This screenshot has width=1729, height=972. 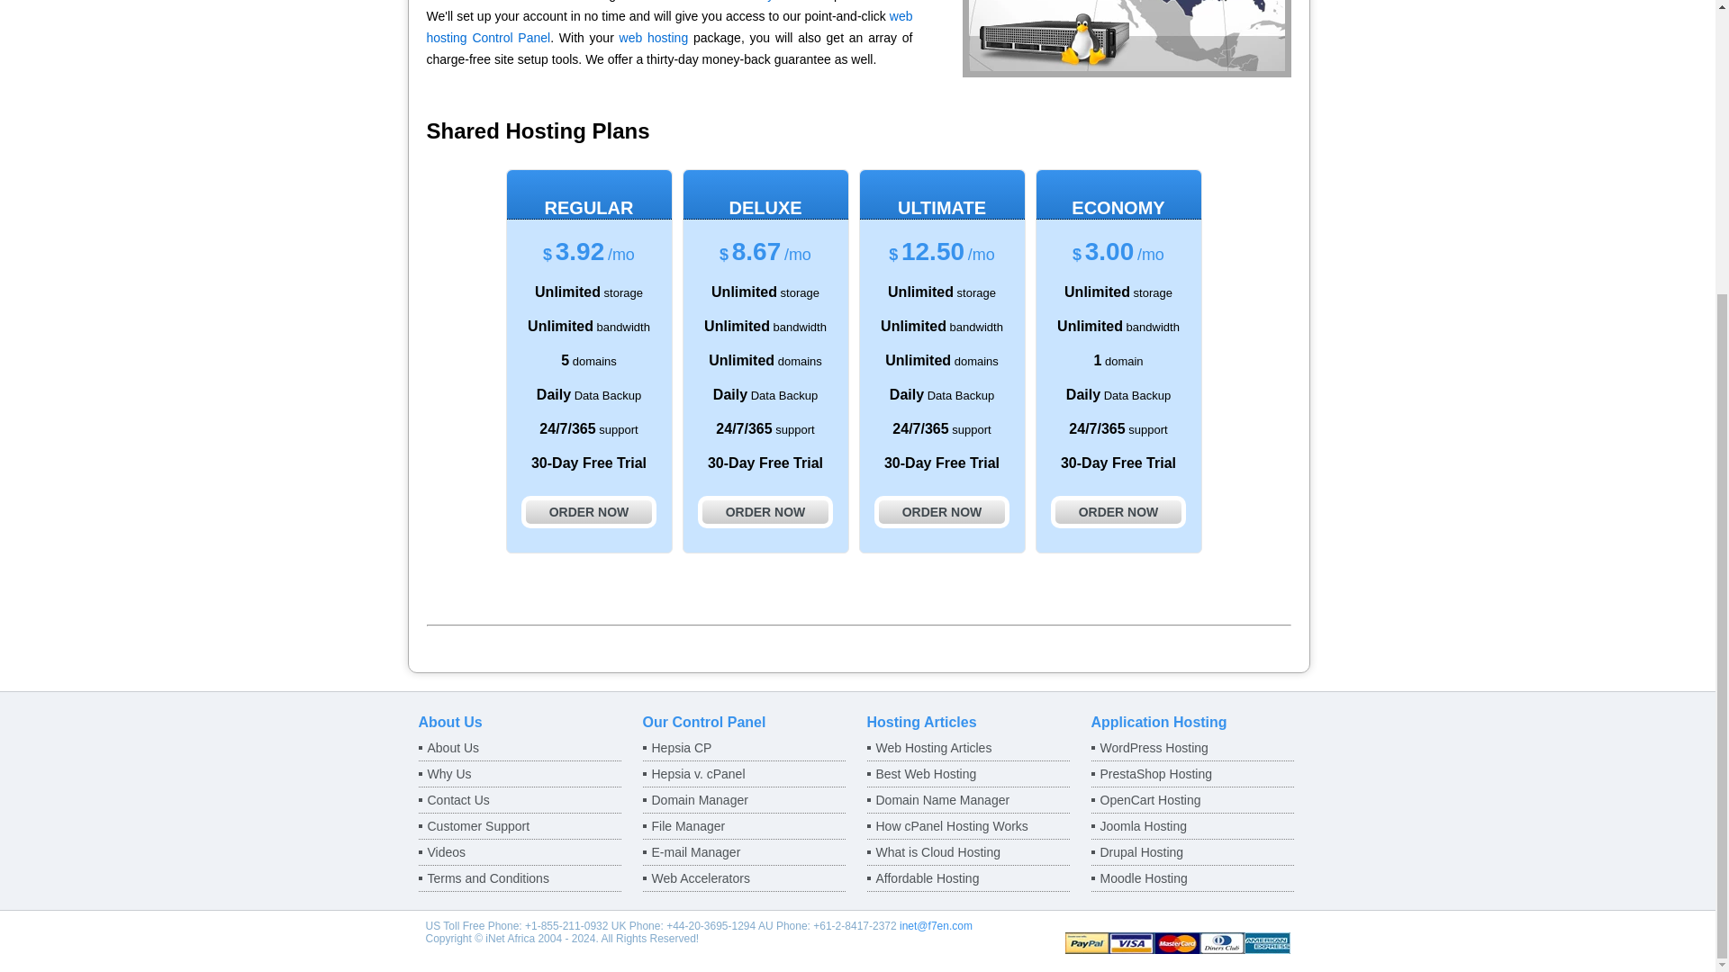 I want to click on ORDER NOW, so click(x=765, y=511).